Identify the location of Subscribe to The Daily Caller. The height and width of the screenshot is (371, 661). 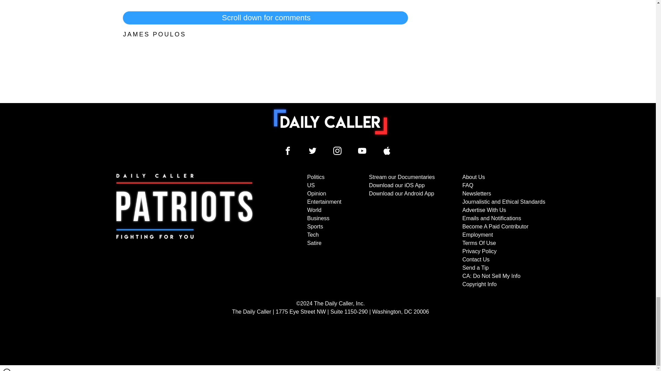
(185, 231).